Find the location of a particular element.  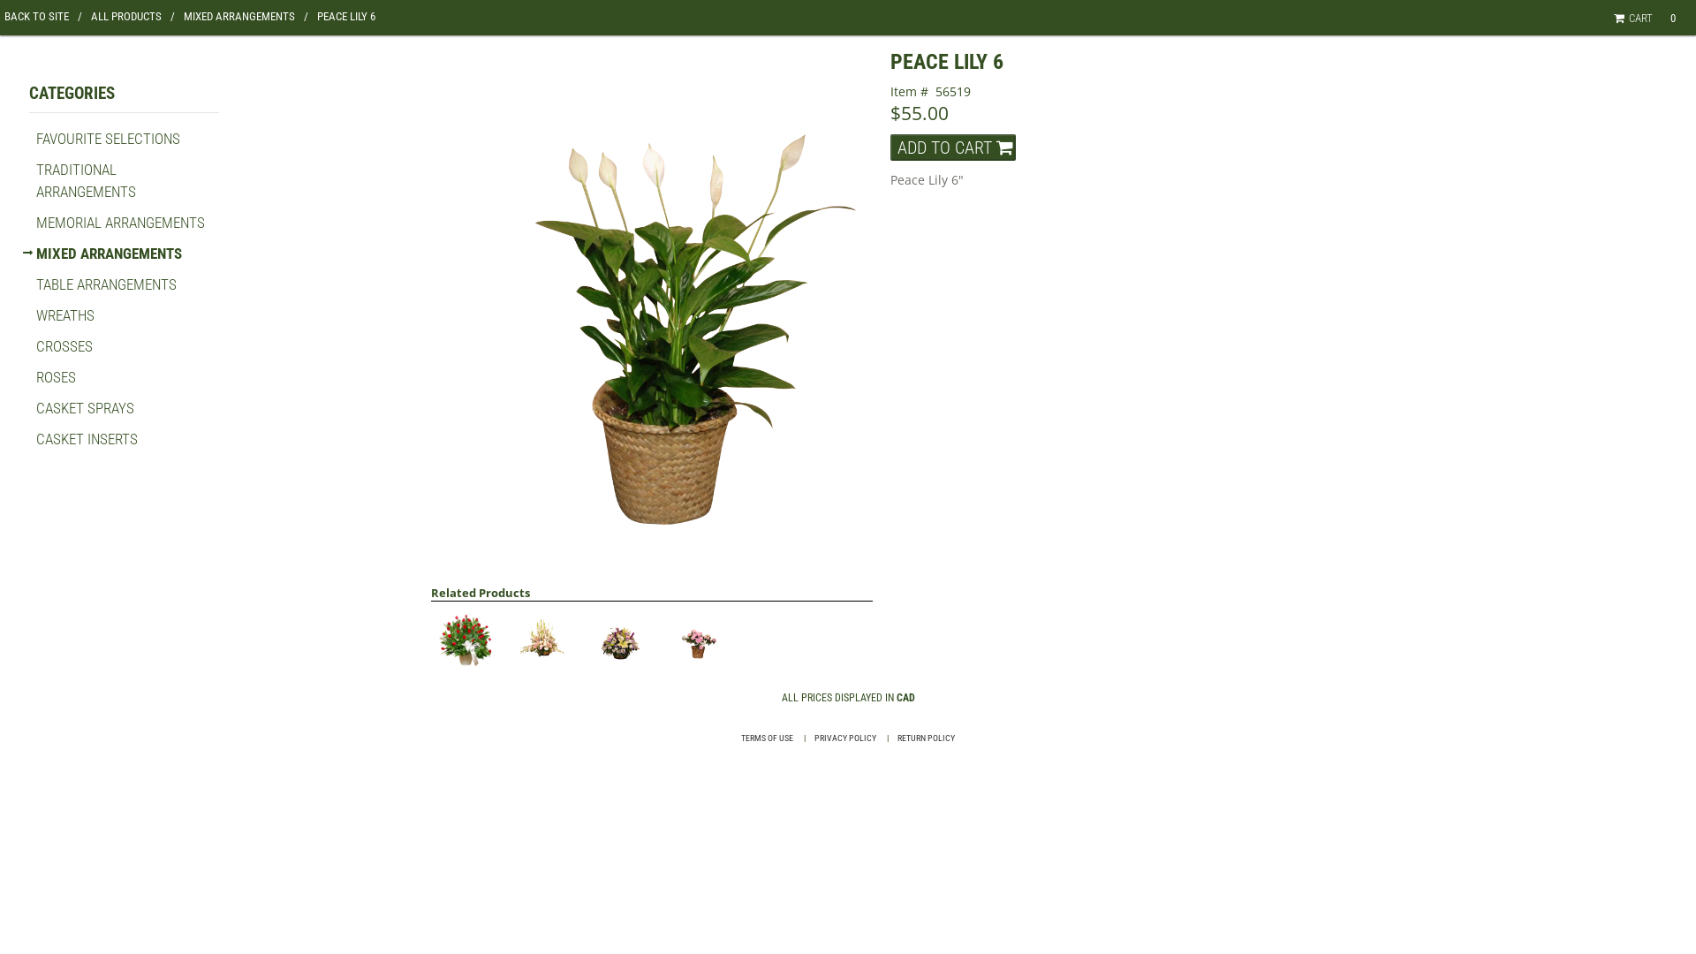

CASKET SPRAYS is located at coordinates (85, 408).